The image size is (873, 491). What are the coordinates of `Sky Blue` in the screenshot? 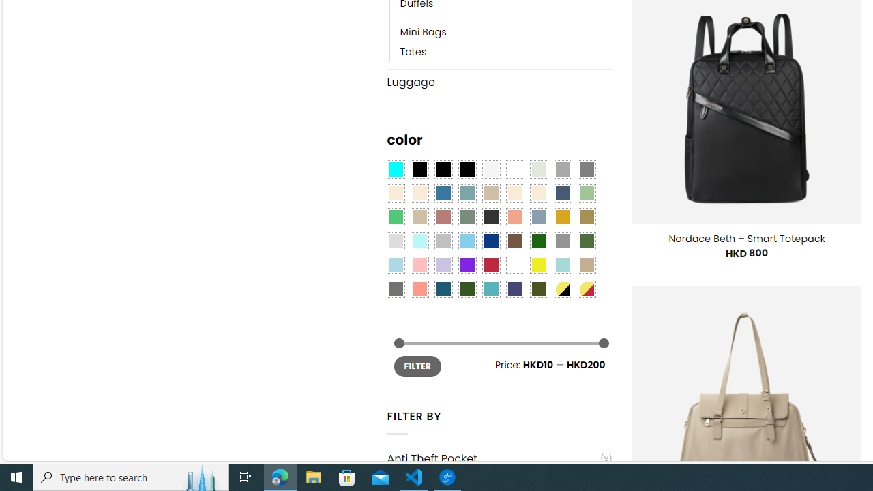 It's located at (467, 241).